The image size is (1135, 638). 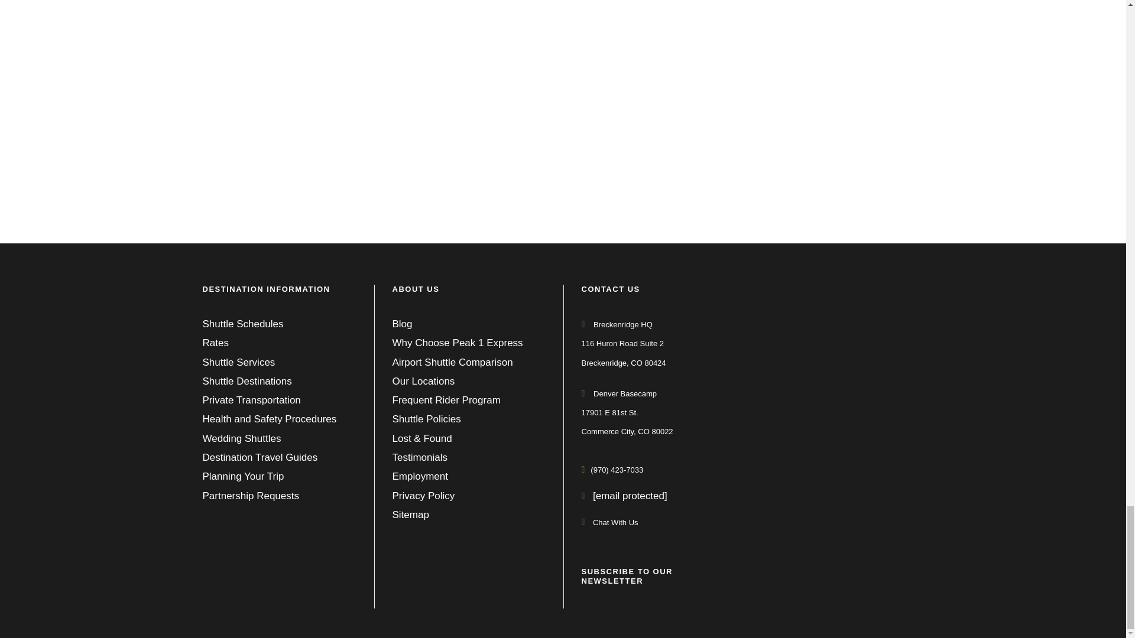 What do you see at coordinates (374, 94) in the screenshot?
I see `DenverAirporttoBreckThumbnail` at bounding box center [374, 94].